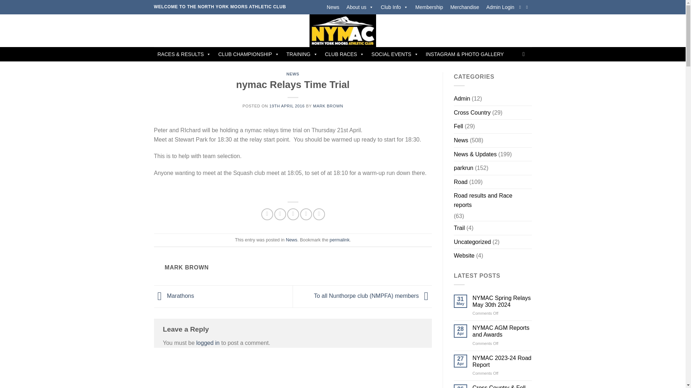  What do you see at coordinates (343, 30) in the screenshot?
I see `North York Moors Athletic Club` at bounding box center [343, 30].